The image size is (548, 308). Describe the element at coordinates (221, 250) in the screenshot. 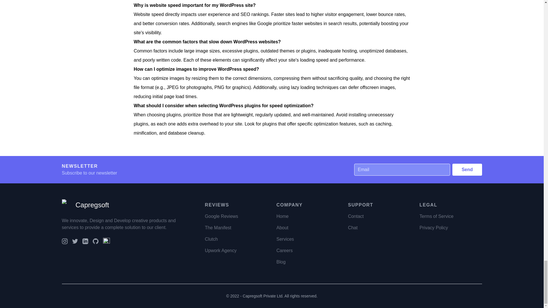

I see `Upwork Agency` at that location.